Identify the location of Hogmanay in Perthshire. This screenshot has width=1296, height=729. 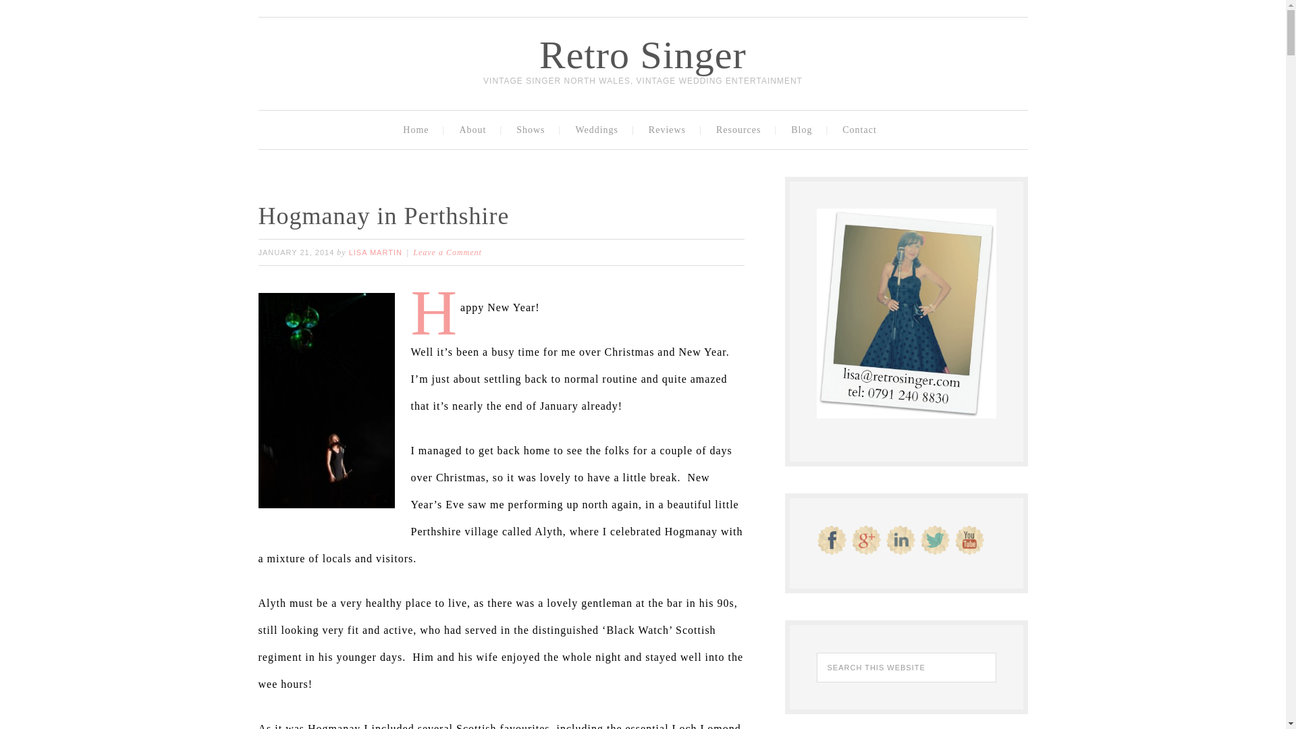
(383, 216).